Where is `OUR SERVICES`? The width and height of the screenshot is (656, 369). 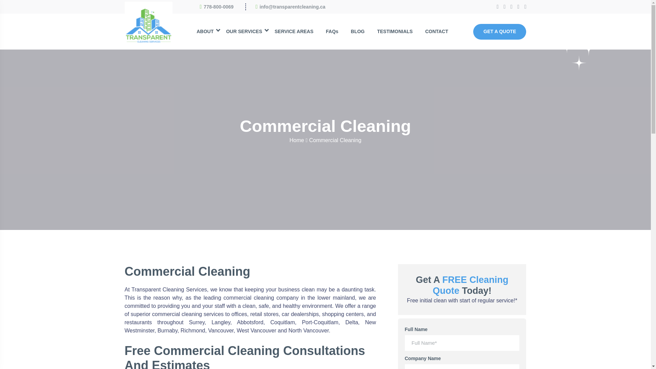 OUR SERVICES is located at coordinates (244, 31).